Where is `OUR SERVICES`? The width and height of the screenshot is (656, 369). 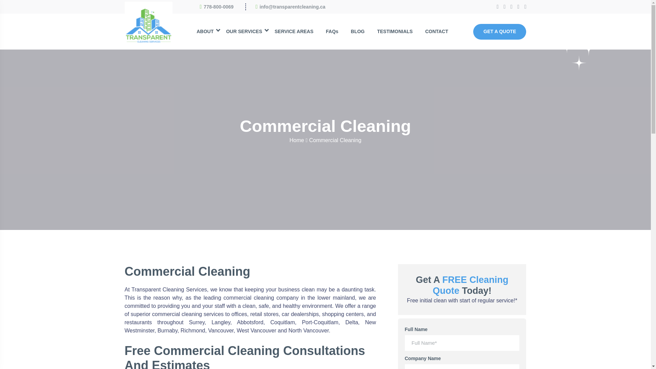 OUR SERVICES is located at coordinates (244, 31).